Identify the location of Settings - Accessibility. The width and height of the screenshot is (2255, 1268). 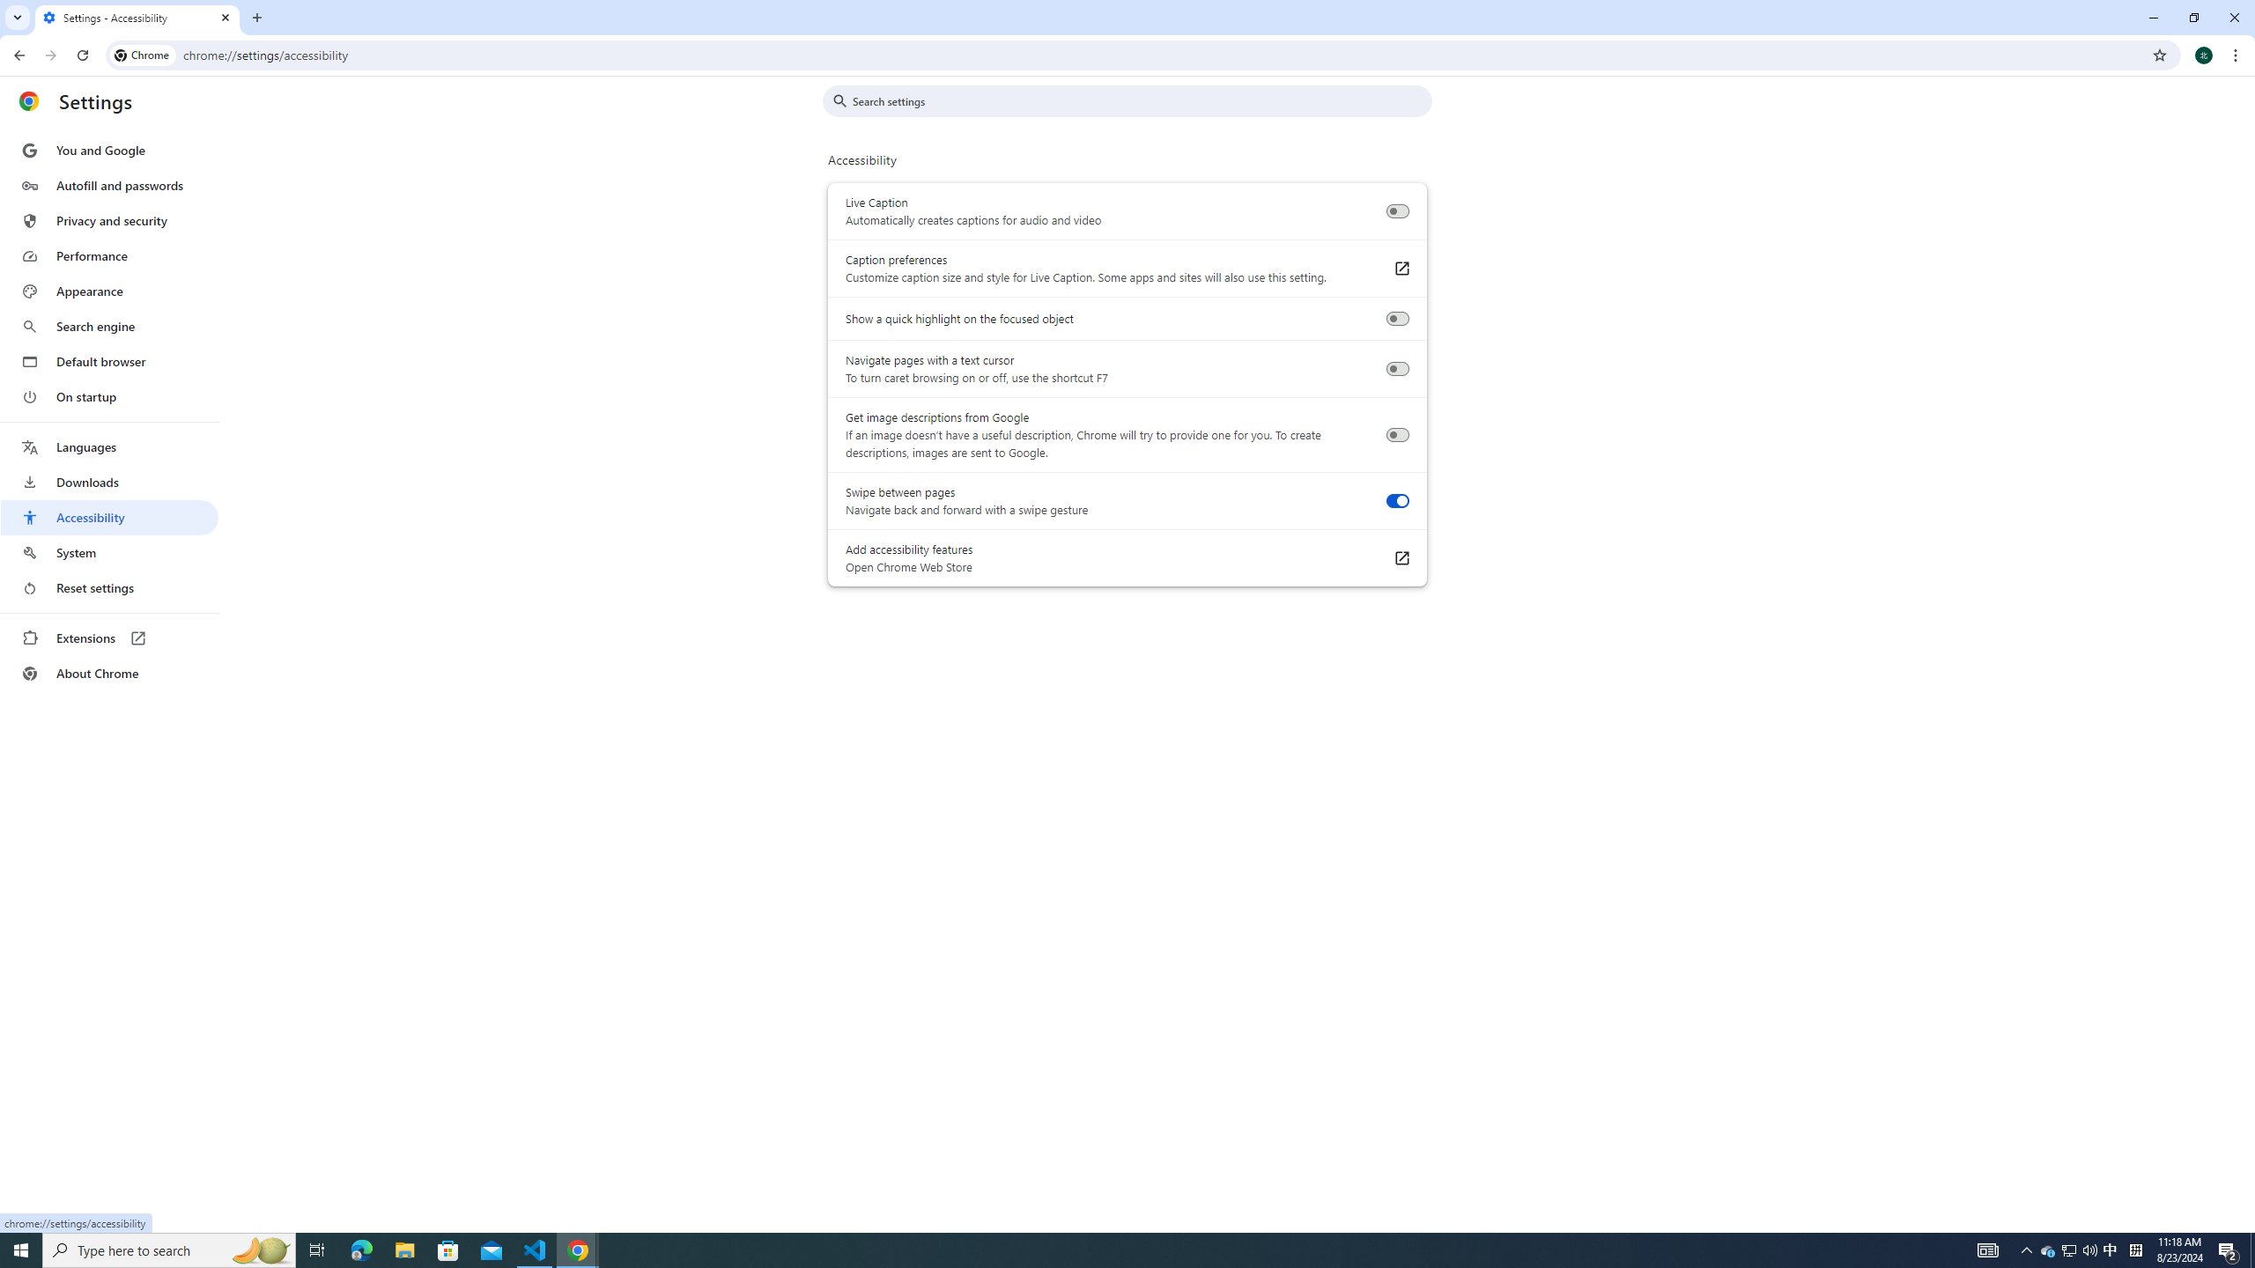
(137, 18).